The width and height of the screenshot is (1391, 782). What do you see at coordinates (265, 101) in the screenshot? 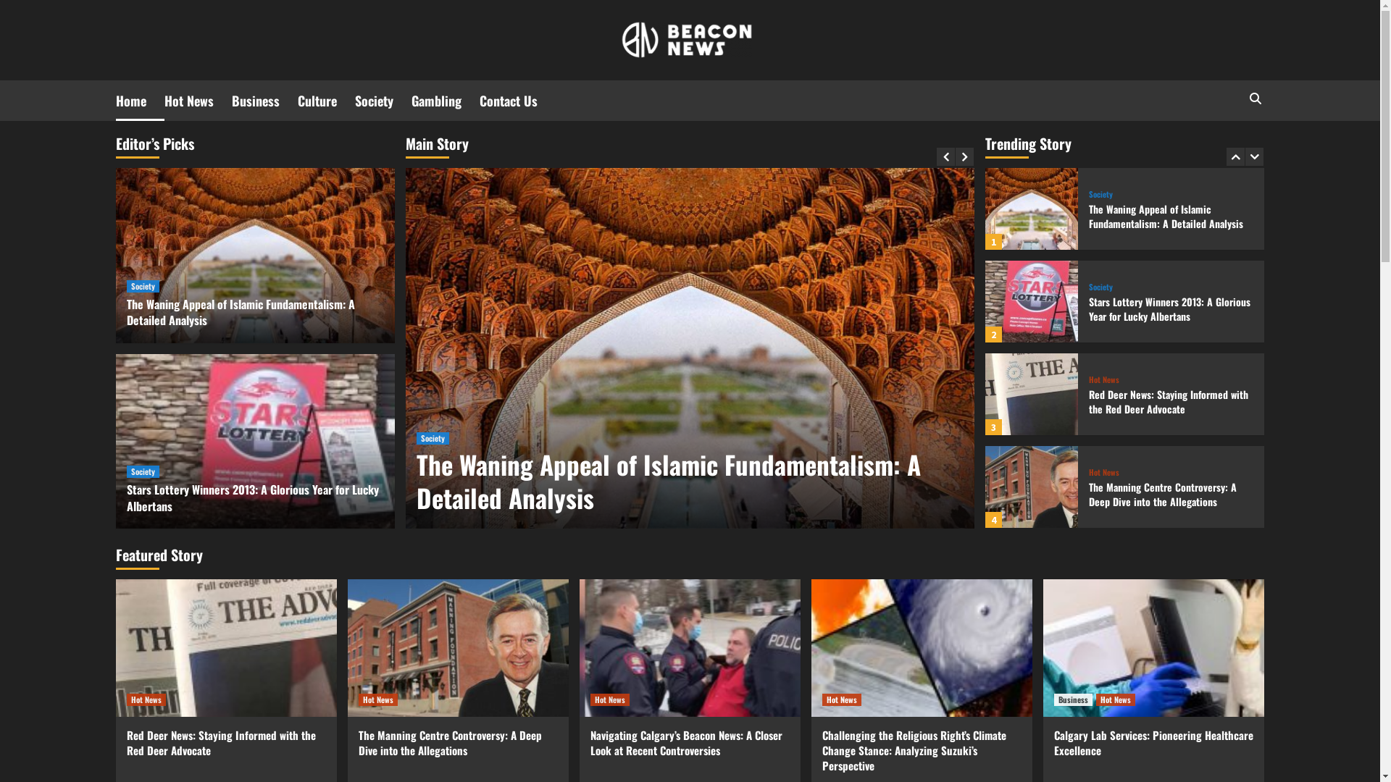
I see `Business` at bounding box center [265, 101].